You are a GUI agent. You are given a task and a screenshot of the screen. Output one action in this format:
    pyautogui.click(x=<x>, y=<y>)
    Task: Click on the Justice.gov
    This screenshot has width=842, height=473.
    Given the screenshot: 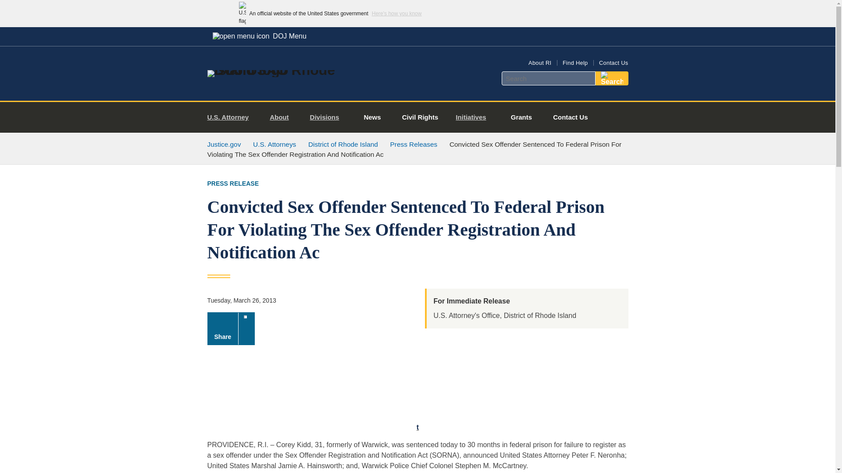 What is the action you would take?
    pyautogui.click(x=224, y=144)
    